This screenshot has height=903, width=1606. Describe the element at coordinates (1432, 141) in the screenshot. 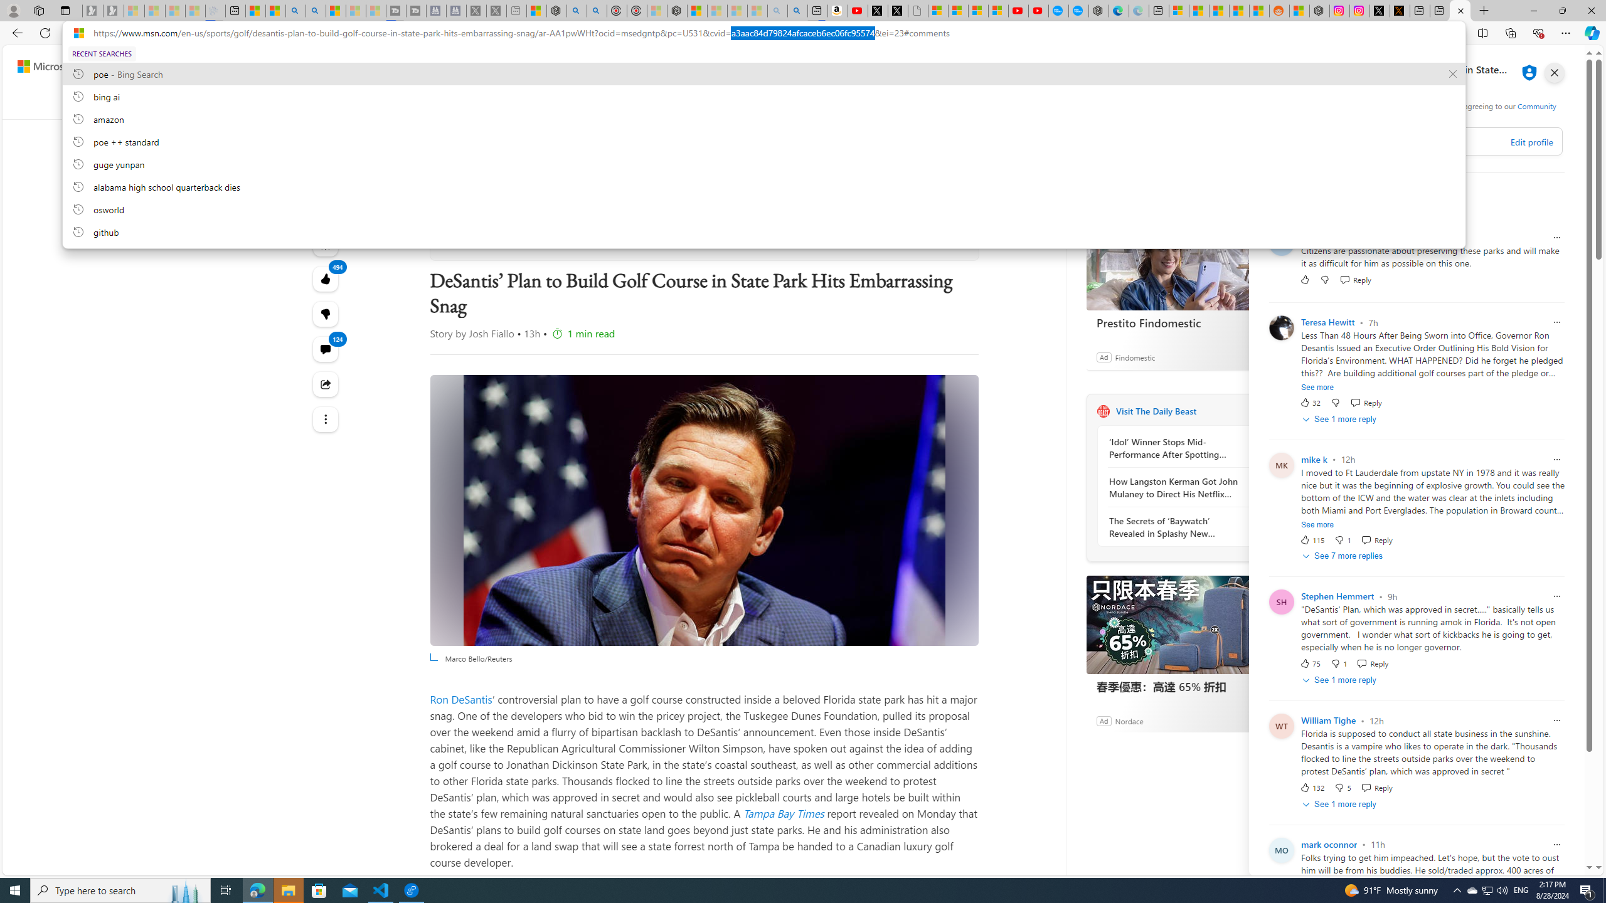

I see `comment-box` at that location.